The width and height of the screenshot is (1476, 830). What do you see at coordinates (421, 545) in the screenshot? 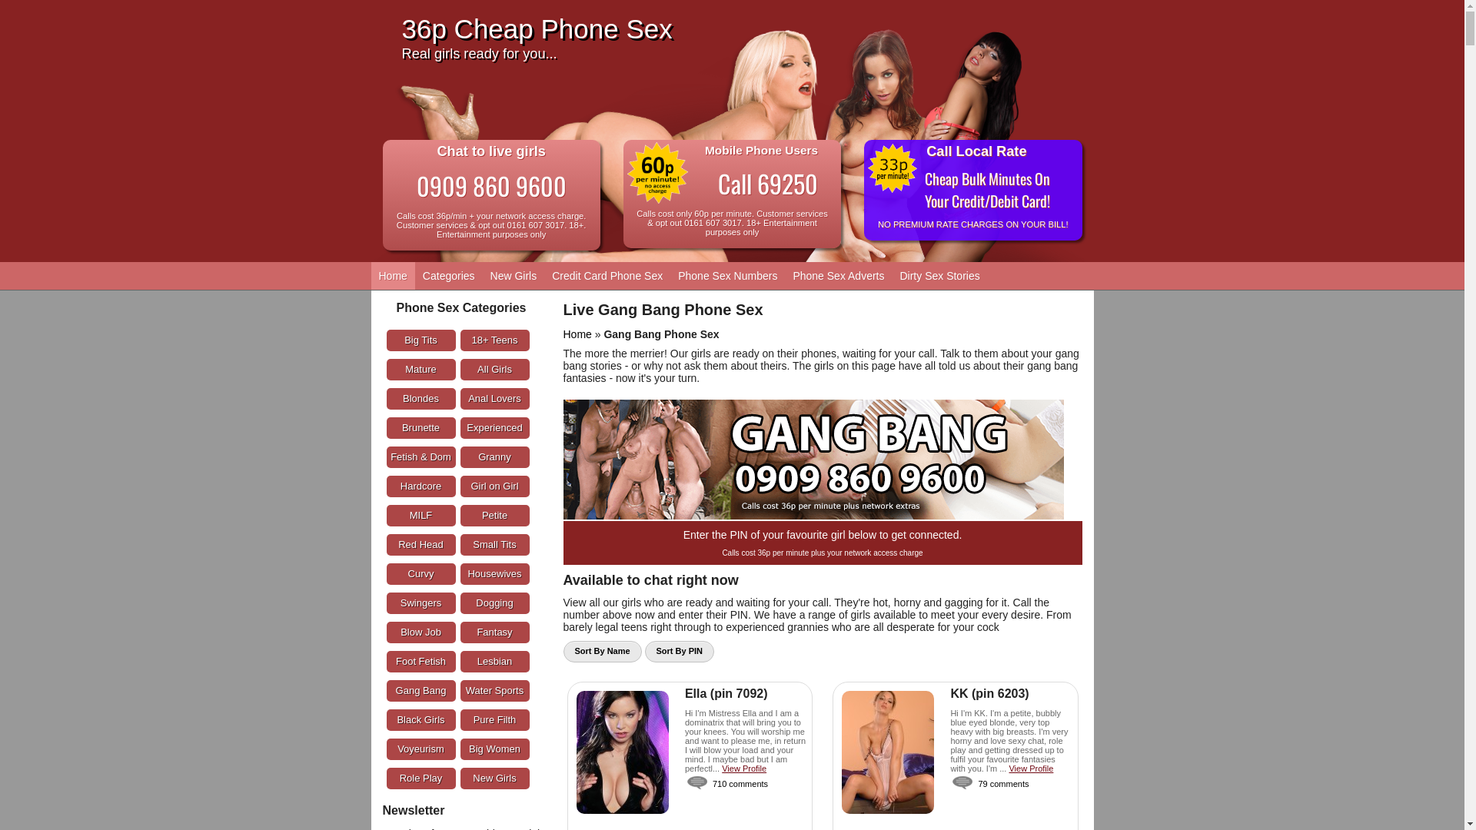
I see `Red Head` at bounding box center [421, 545].